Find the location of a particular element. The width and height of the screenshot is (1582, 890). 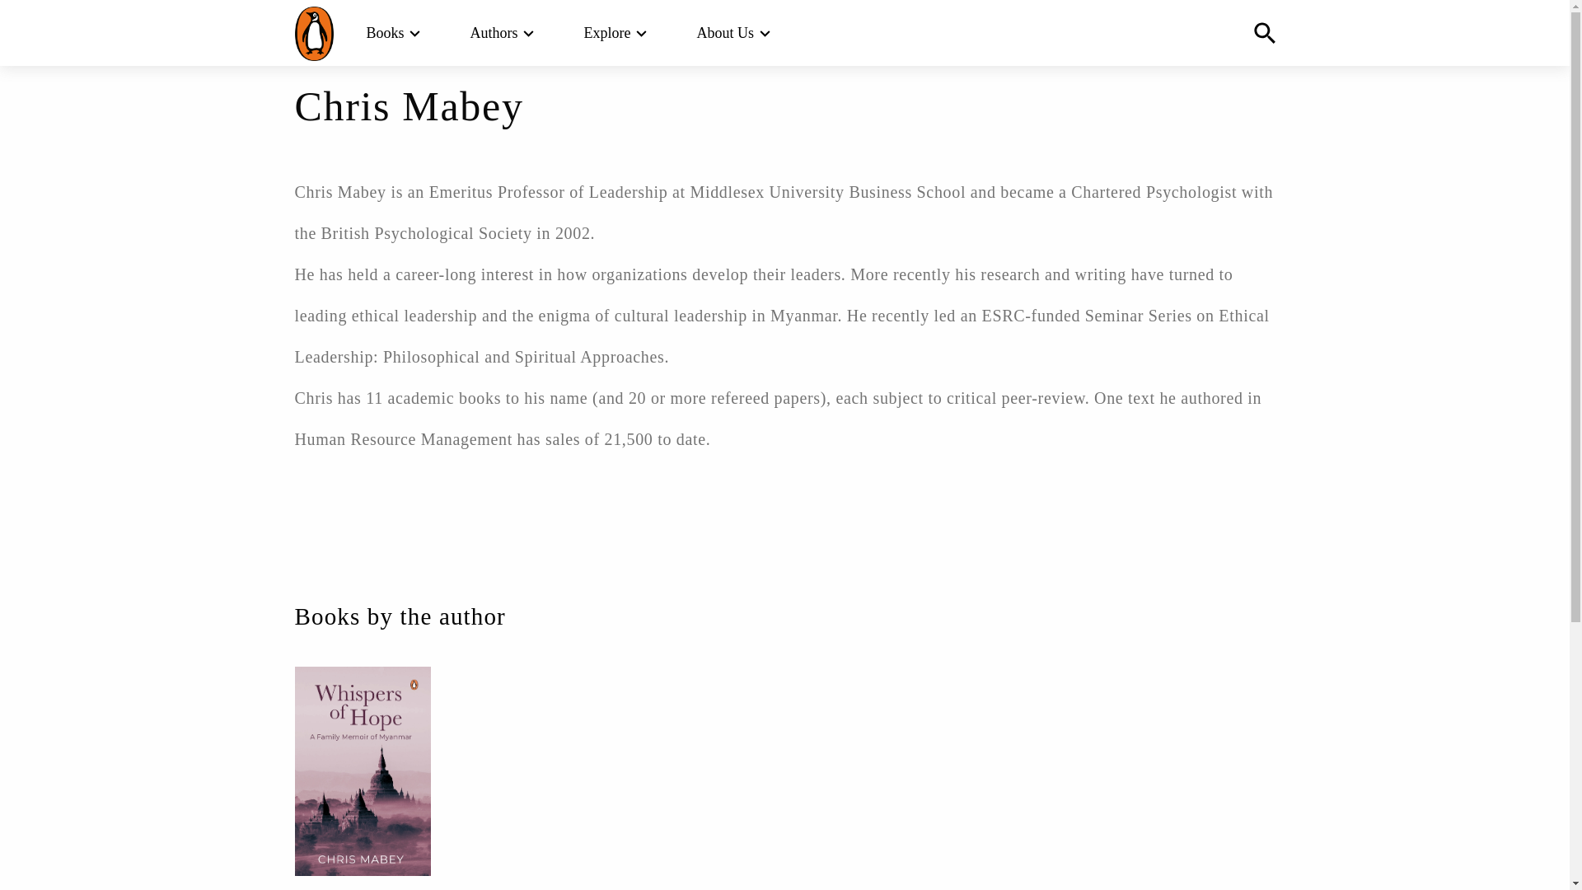

Authors is located at coordinates (494, 33).